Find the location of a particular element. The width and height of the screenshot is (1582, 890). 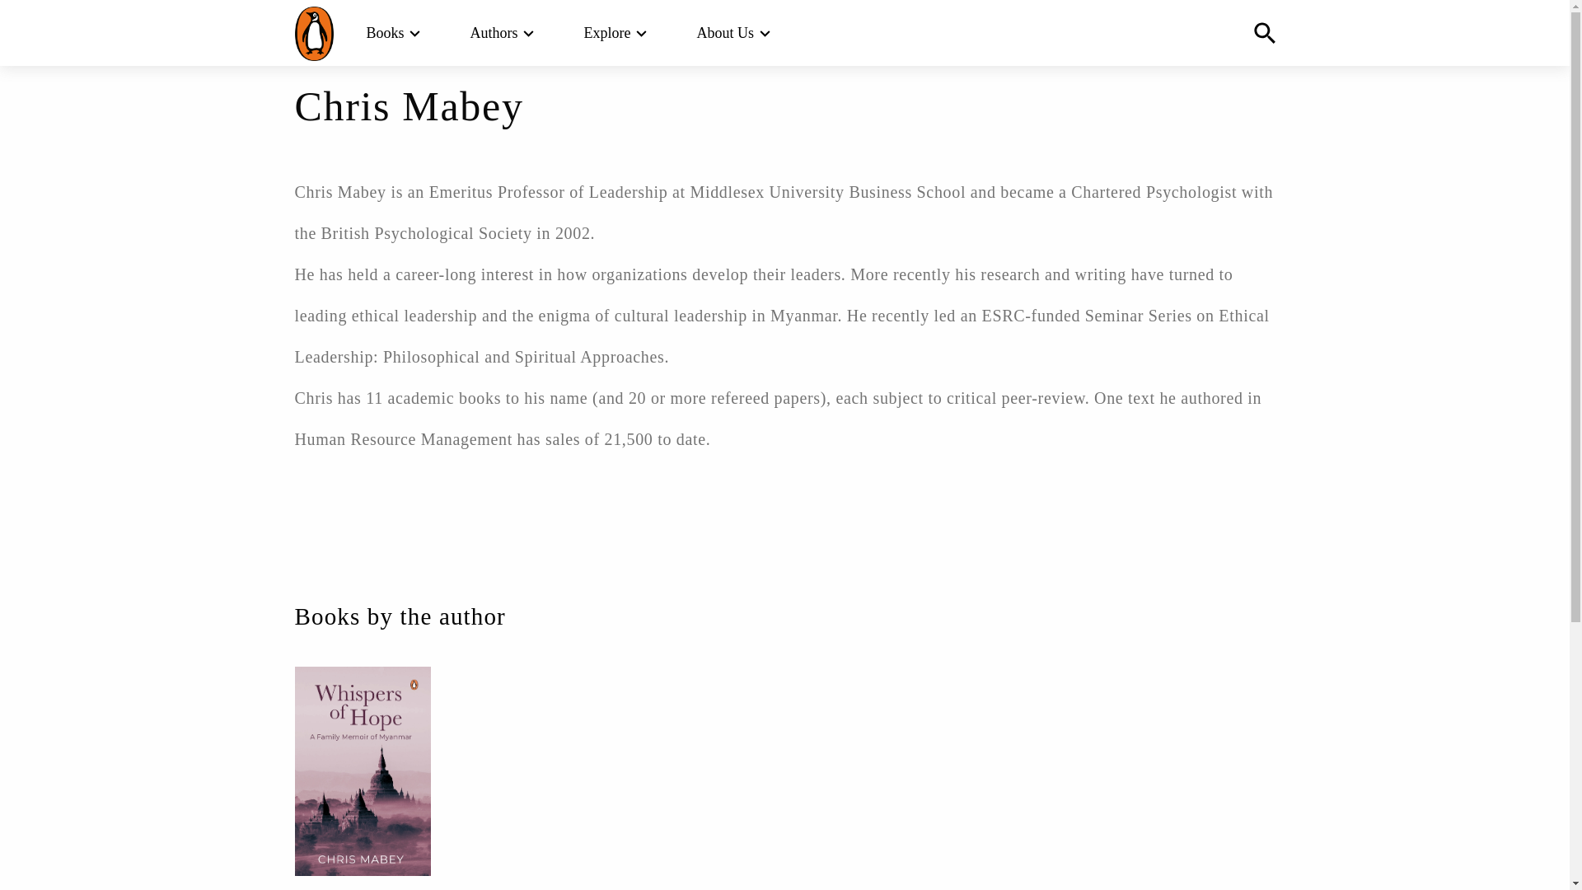

Authors is located at coordinates (494, 33).